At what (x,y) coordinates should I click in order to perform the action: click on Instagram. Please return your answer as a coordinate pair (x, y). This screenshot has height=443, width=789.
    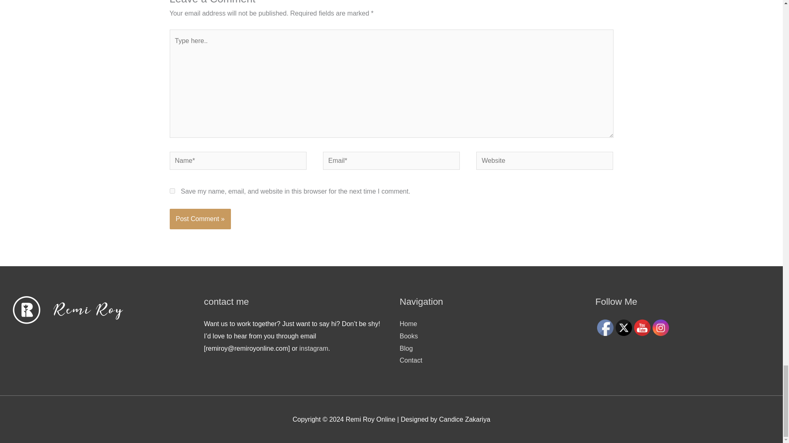
    Looking at the image, I should click on (661, 327).